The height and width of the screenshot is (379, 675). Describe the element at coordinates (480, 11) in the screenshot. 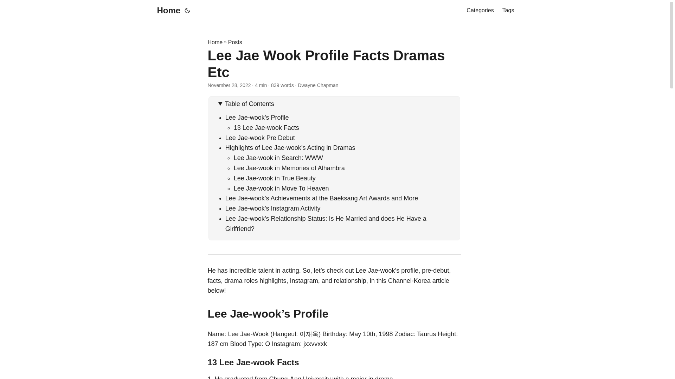

I see `Categories` at that location.